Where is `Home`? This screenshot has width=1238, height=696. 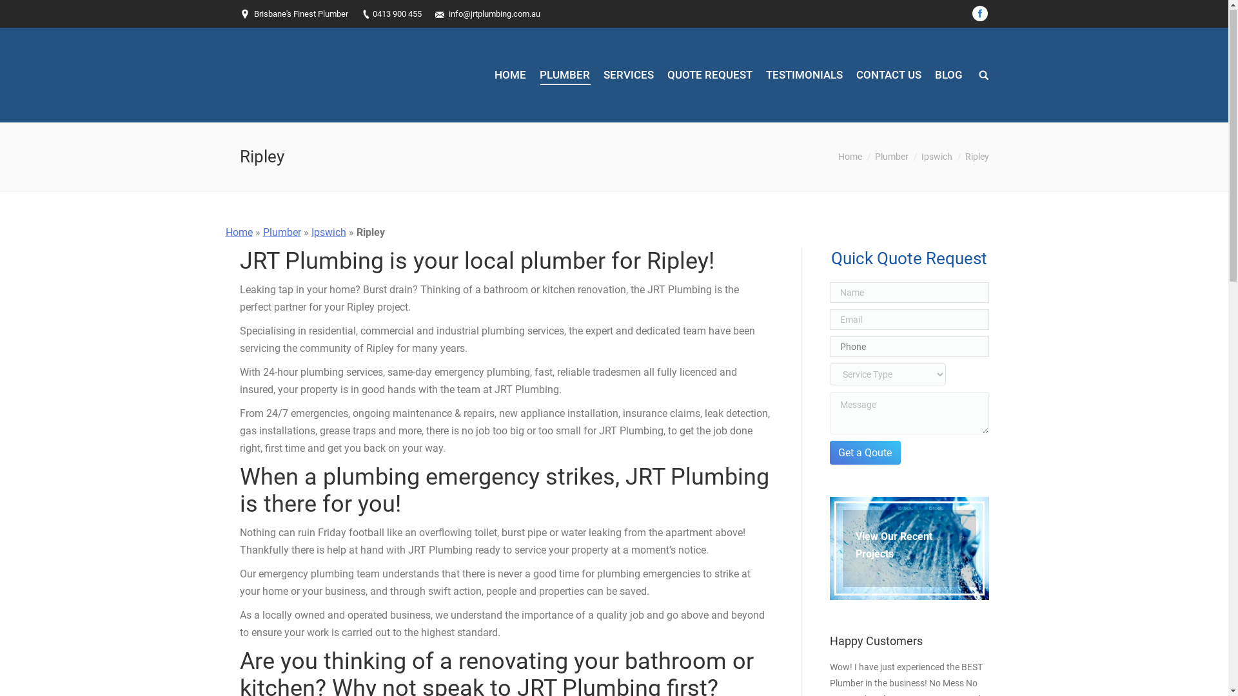 Home is located at coordinates (239, 233).